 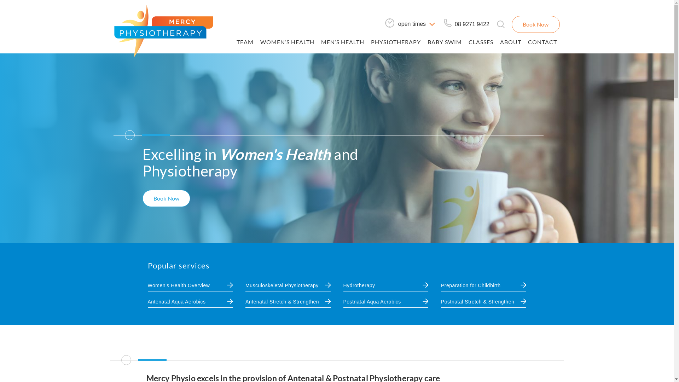 What do you see at coordinates (410, 24) in the screenshot?
I see `open times` at bounding box center [410, 24].